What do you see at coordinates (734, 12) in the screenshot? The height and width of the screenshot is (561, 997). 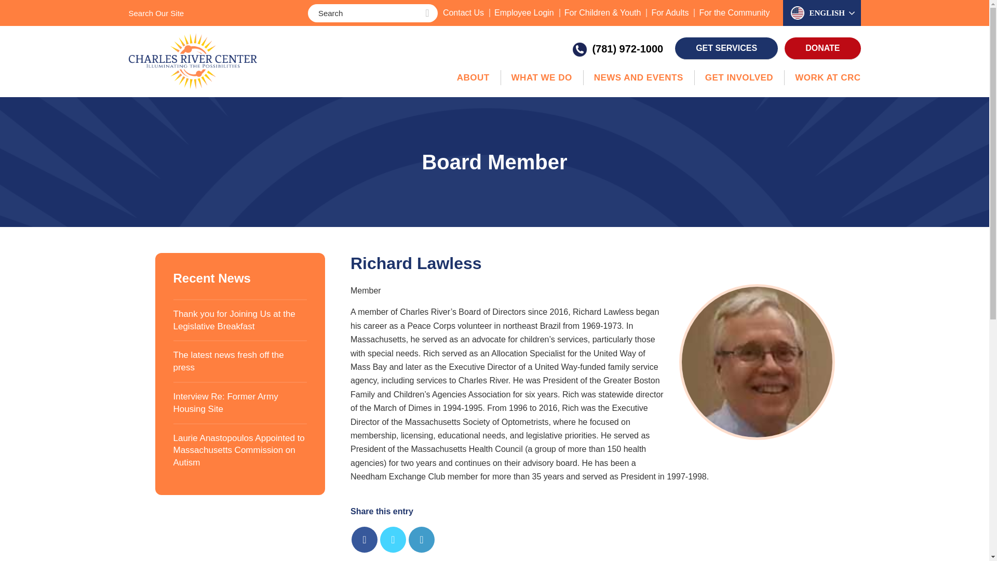 I see `For the Community` at bounding box center [734, 12].